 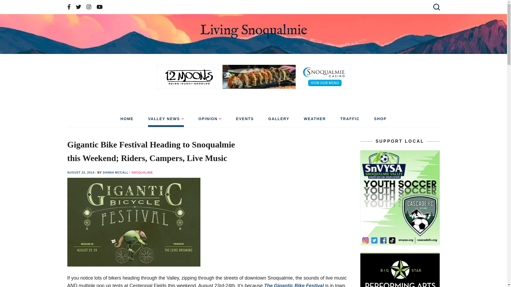 I want to click on OPINION, so click(x=210, y=121).